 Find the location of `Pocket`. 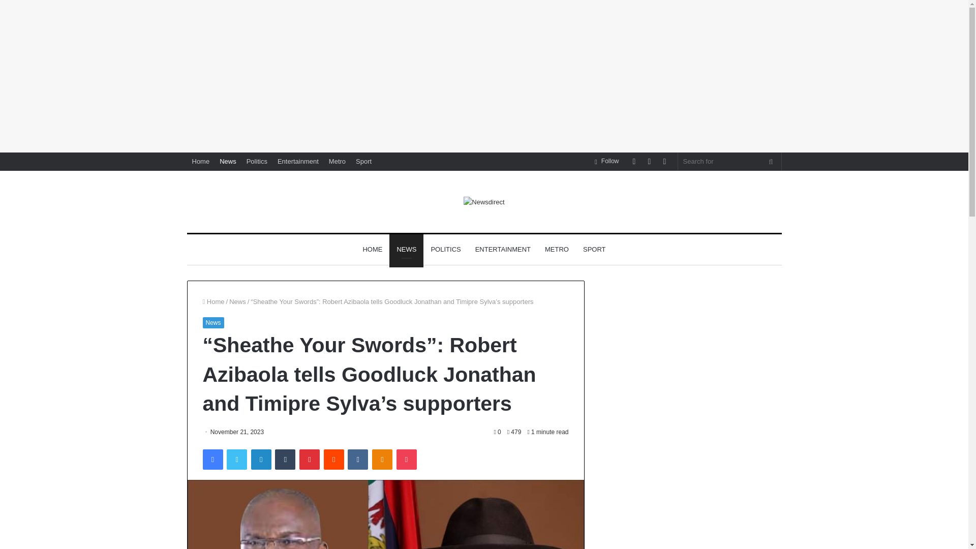

Pocket is located at coordinates (406, 460).